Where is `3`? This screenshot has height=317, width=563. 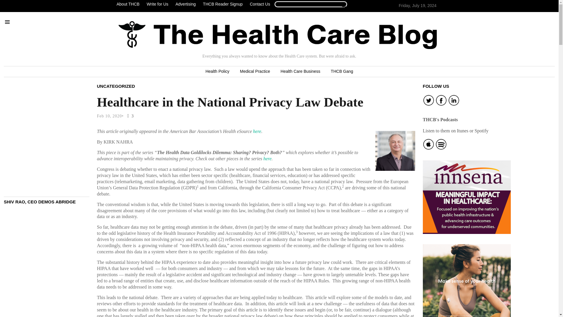
3 is located at coordinates (129, 116).